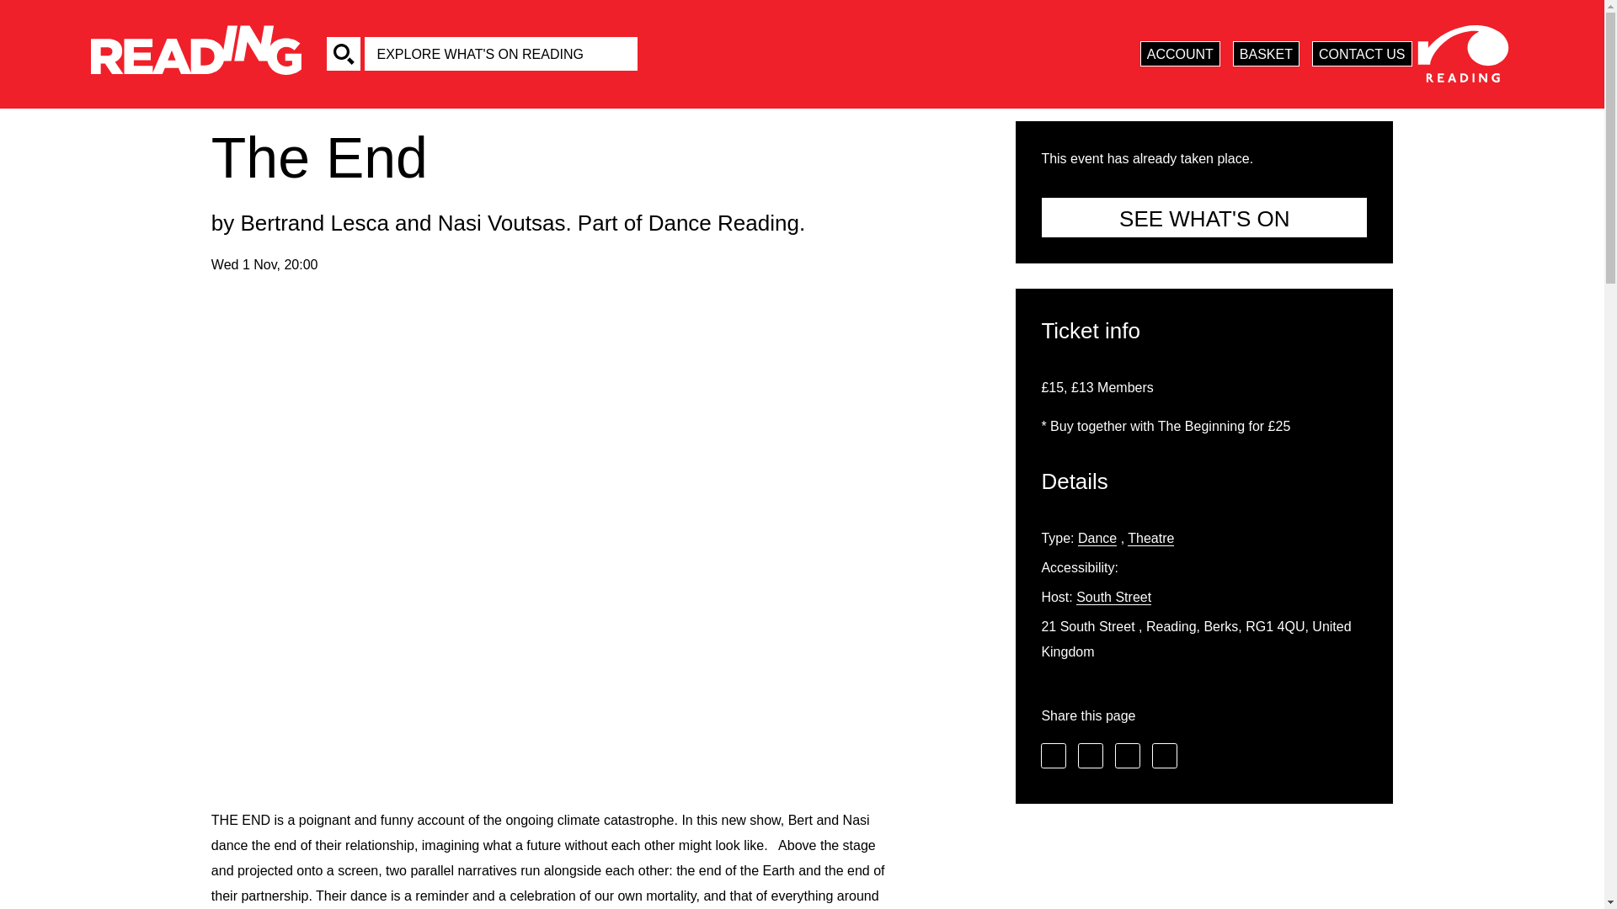  What do you see at coordinates (1266, 53) in the screenshot?
I see `BASKET` at bounding box center [1266, 53].